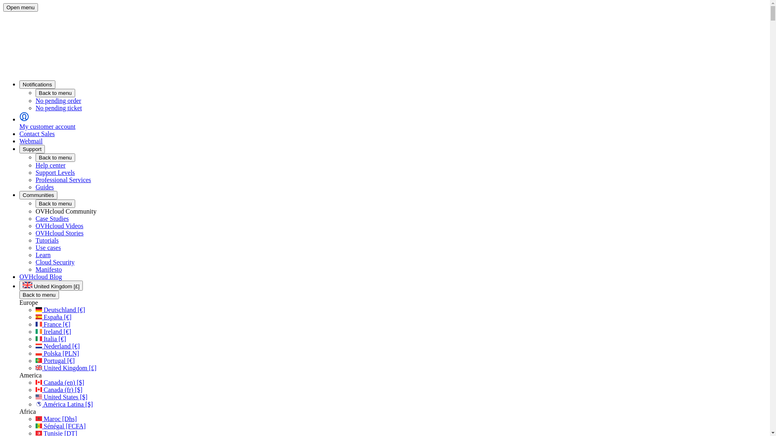 The image size is (776, 436). I want to click on Webmail, so click(31, 141).